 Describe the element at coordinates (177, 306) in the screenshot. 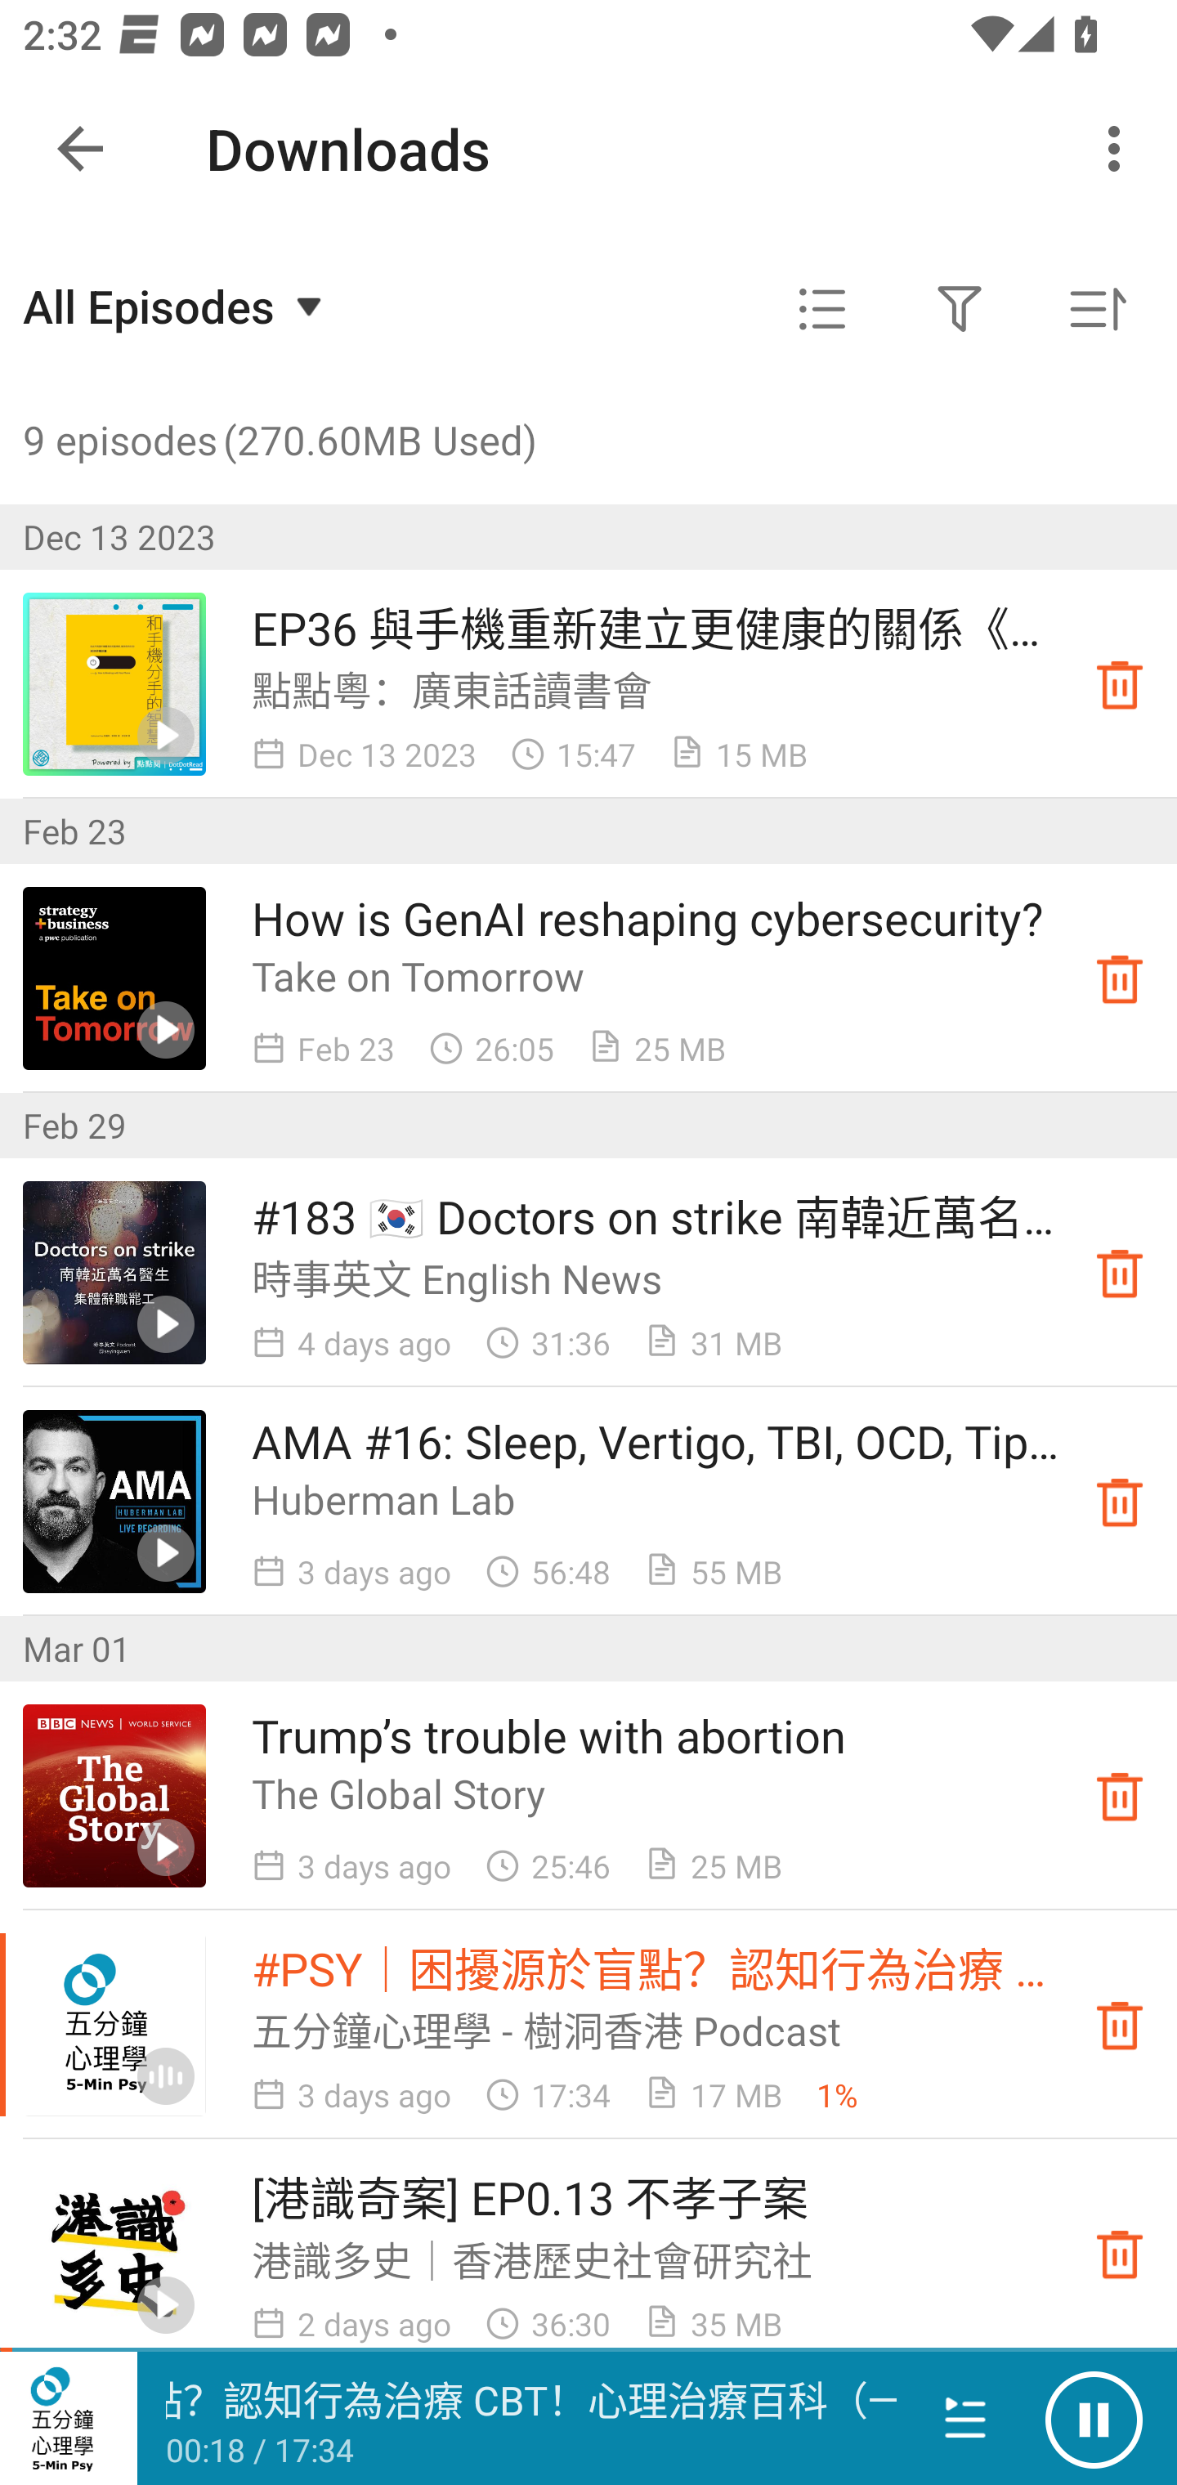

I see `All Episodes` at that location.